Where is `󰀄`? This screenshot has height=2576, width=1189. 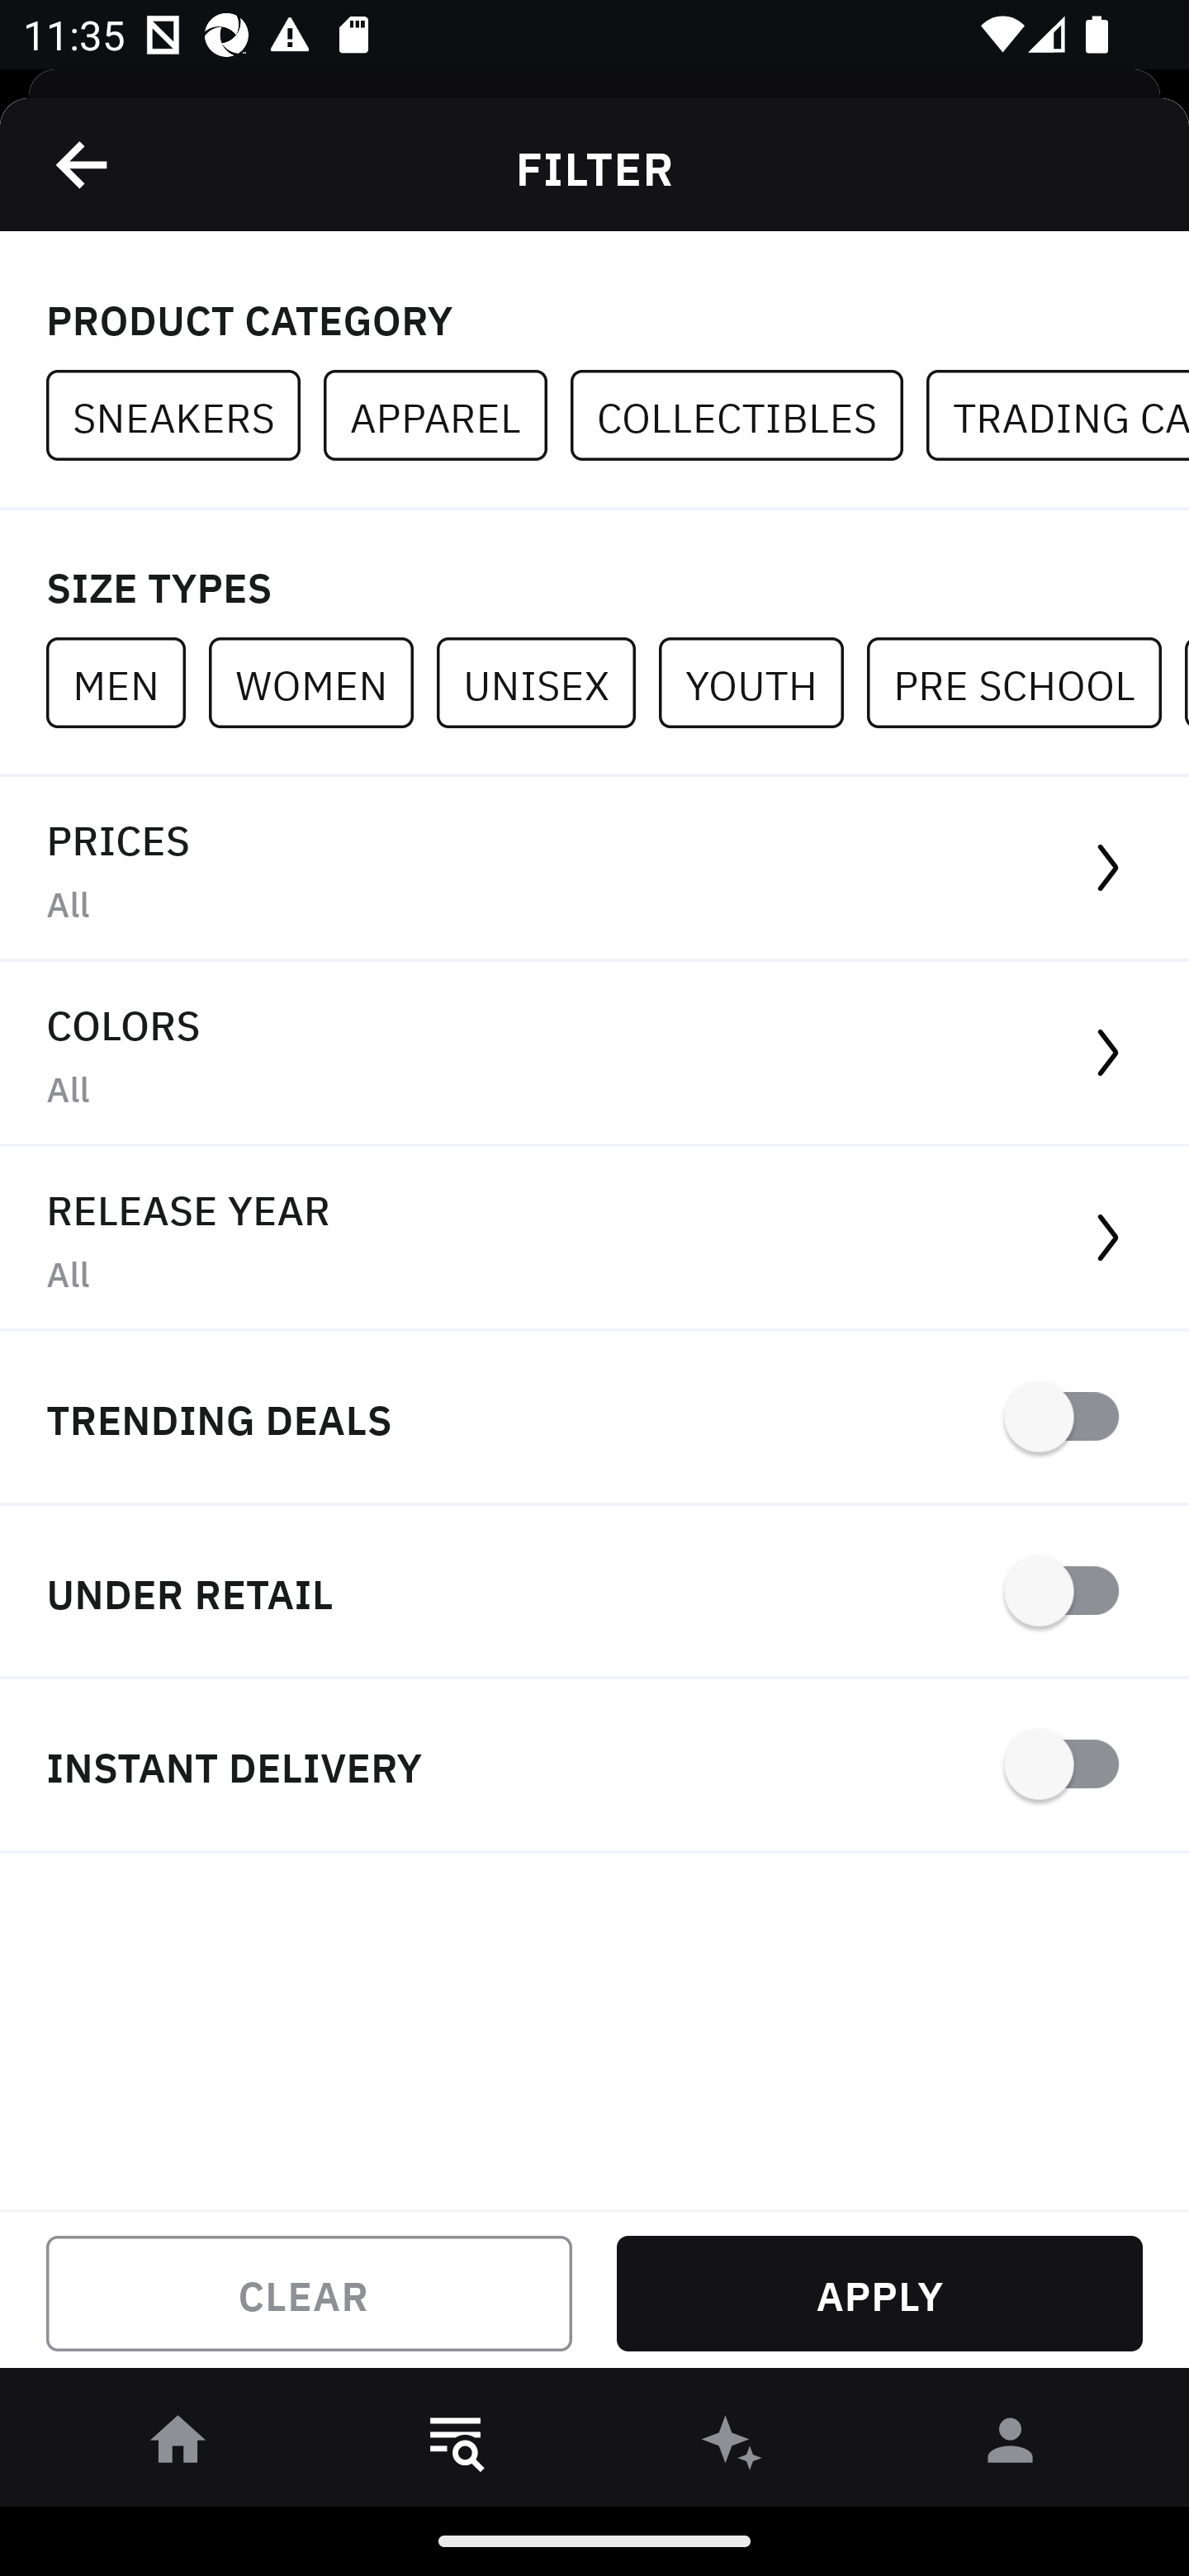
󰀄 is located at coordinates (1011, 2446).